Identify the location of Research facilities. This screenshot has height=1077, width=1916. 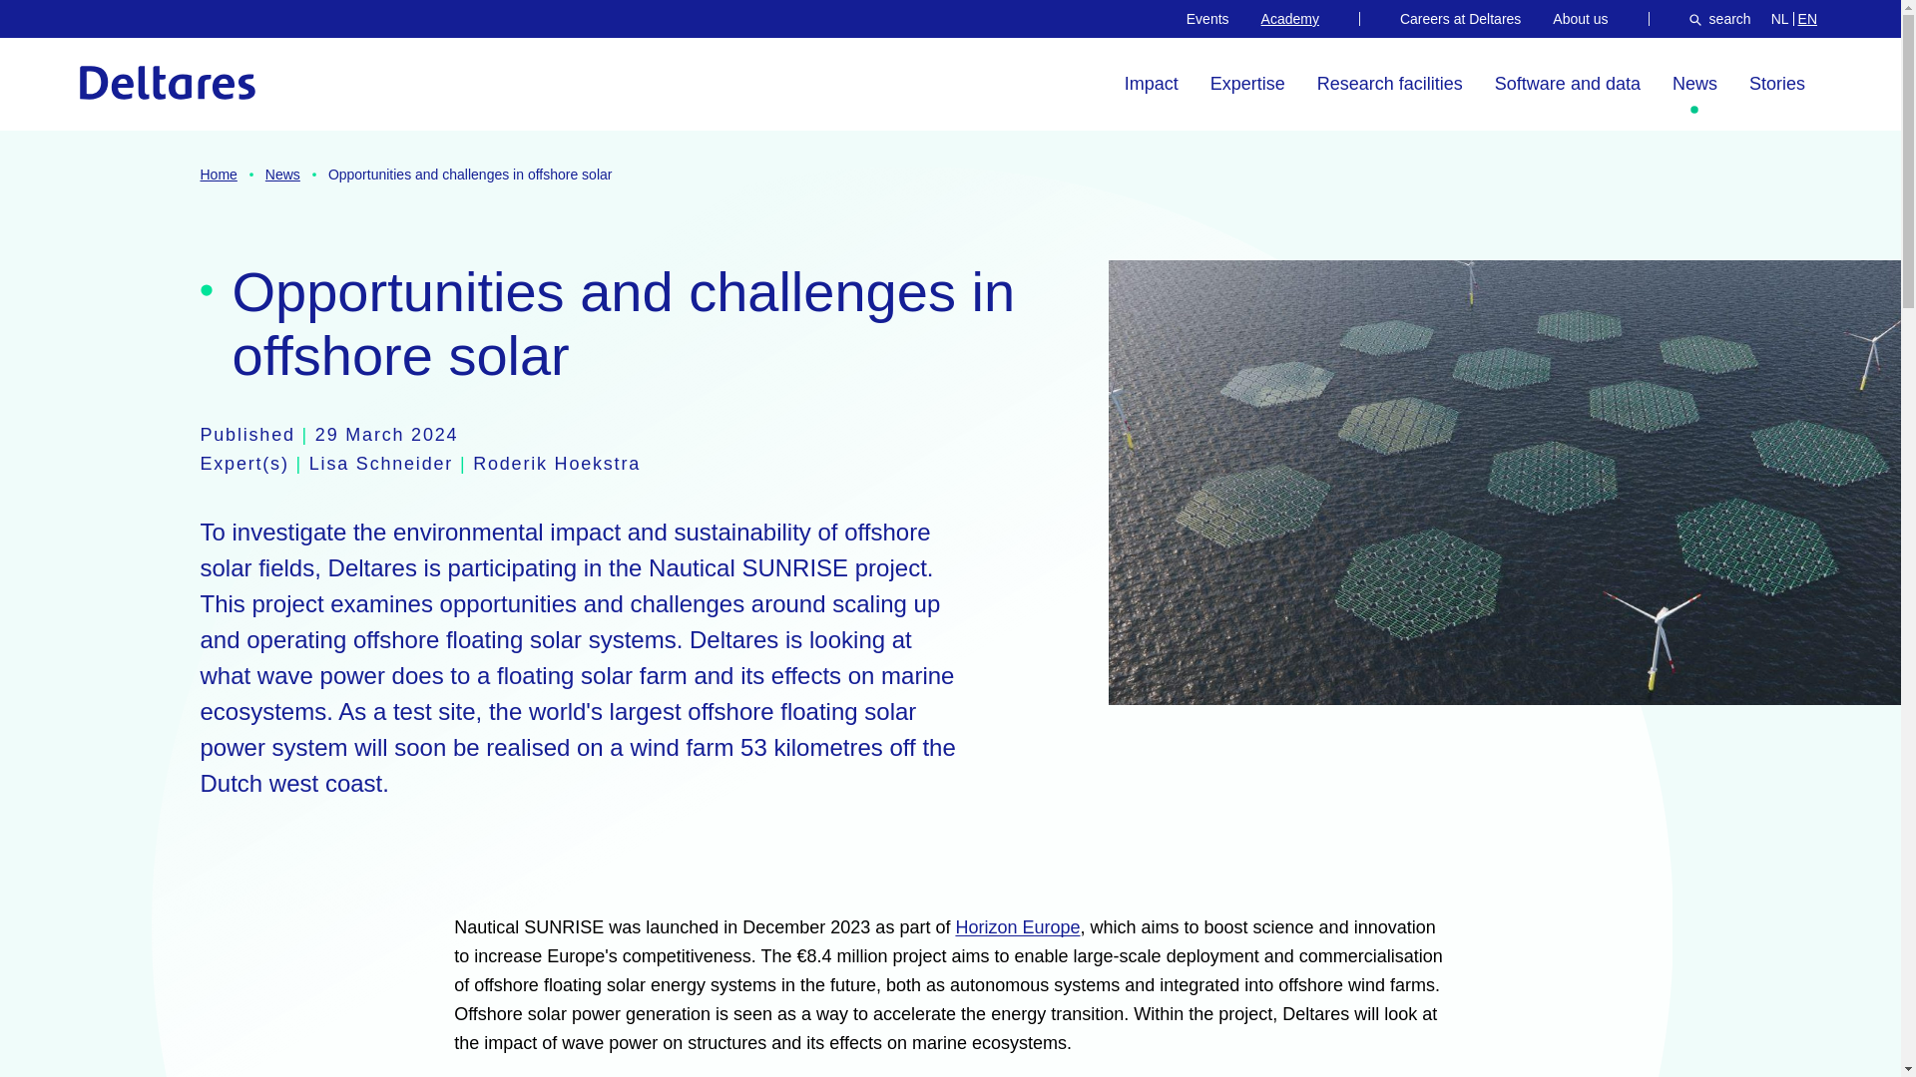
(1247, 84).